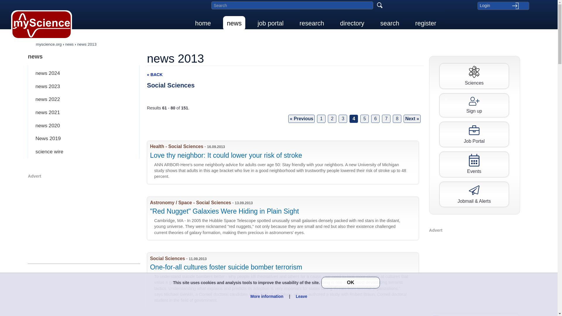 This screenshot has height=316, width=562. What do you see at coordinates (285, 218) in the screenshot?
I see `HARVARD` at bounding box center [285, 218].